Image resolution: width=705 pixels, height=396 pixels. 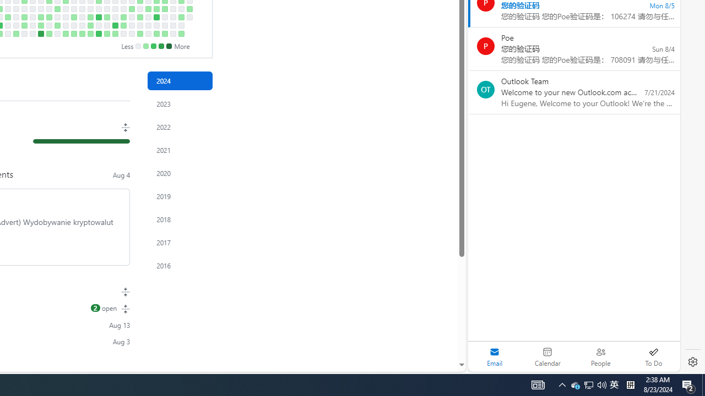 I want to click on No contributions on April 13th., so click(x=32, y=34).